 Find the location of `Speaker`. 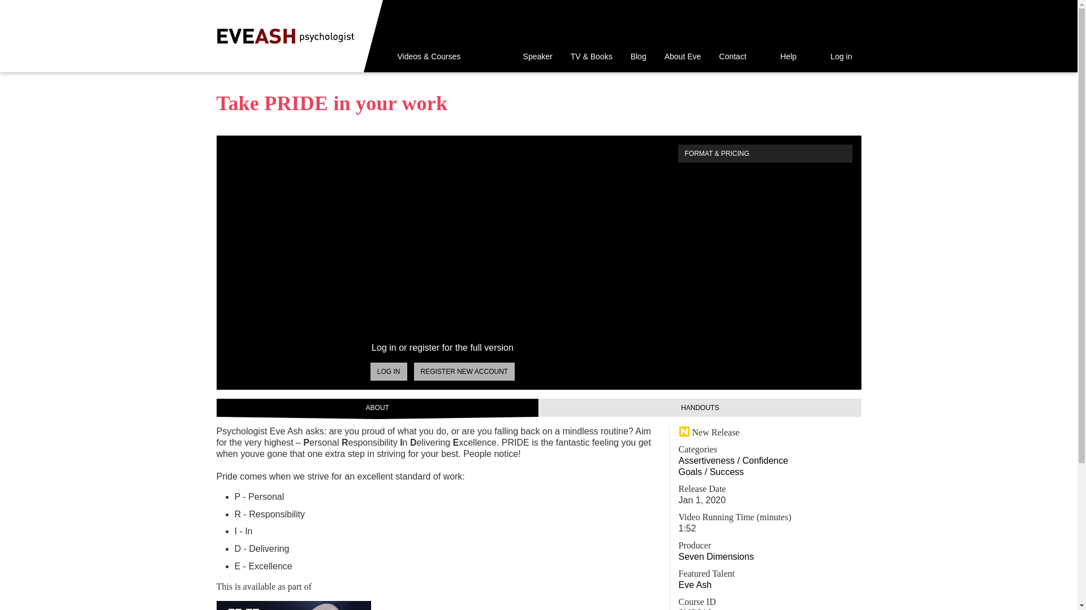

Speaker is located at coordinates (537, 56).